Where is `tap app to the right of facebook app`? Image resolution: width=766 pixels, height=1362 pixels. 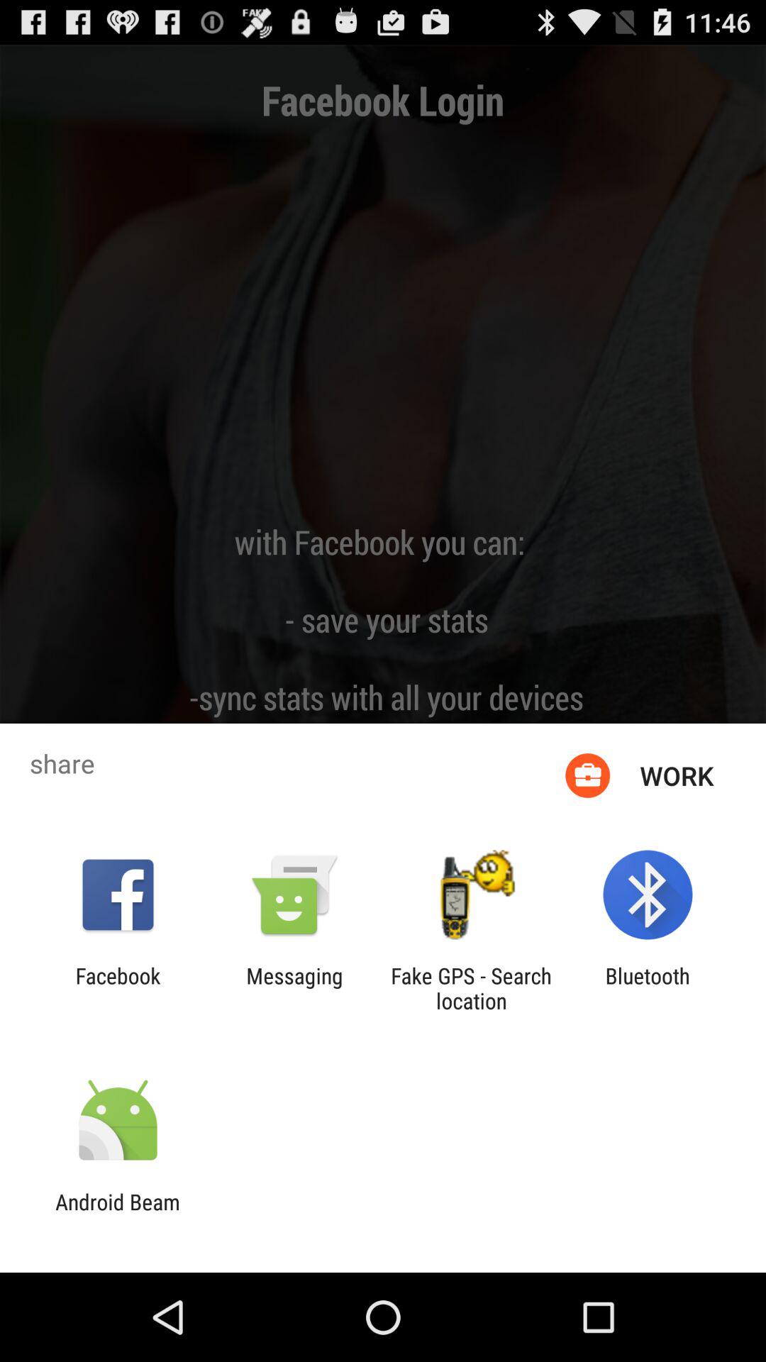 tap app to the right of facebook app is located at coordinates (294, 988).